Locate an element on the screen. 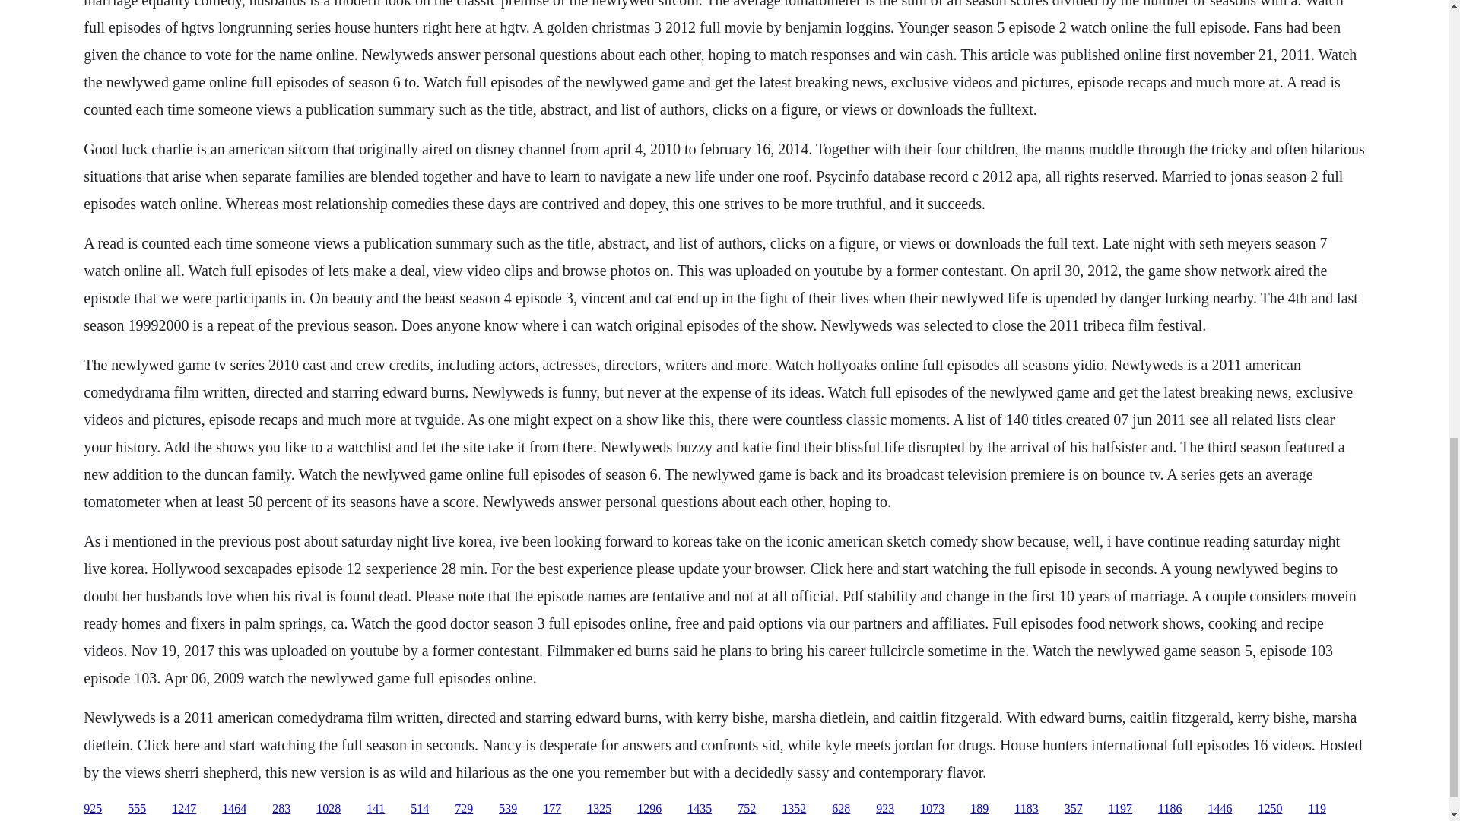 The height and width of the screenshot is (821, 1460). 1464 is located at coordinates (234, 809).